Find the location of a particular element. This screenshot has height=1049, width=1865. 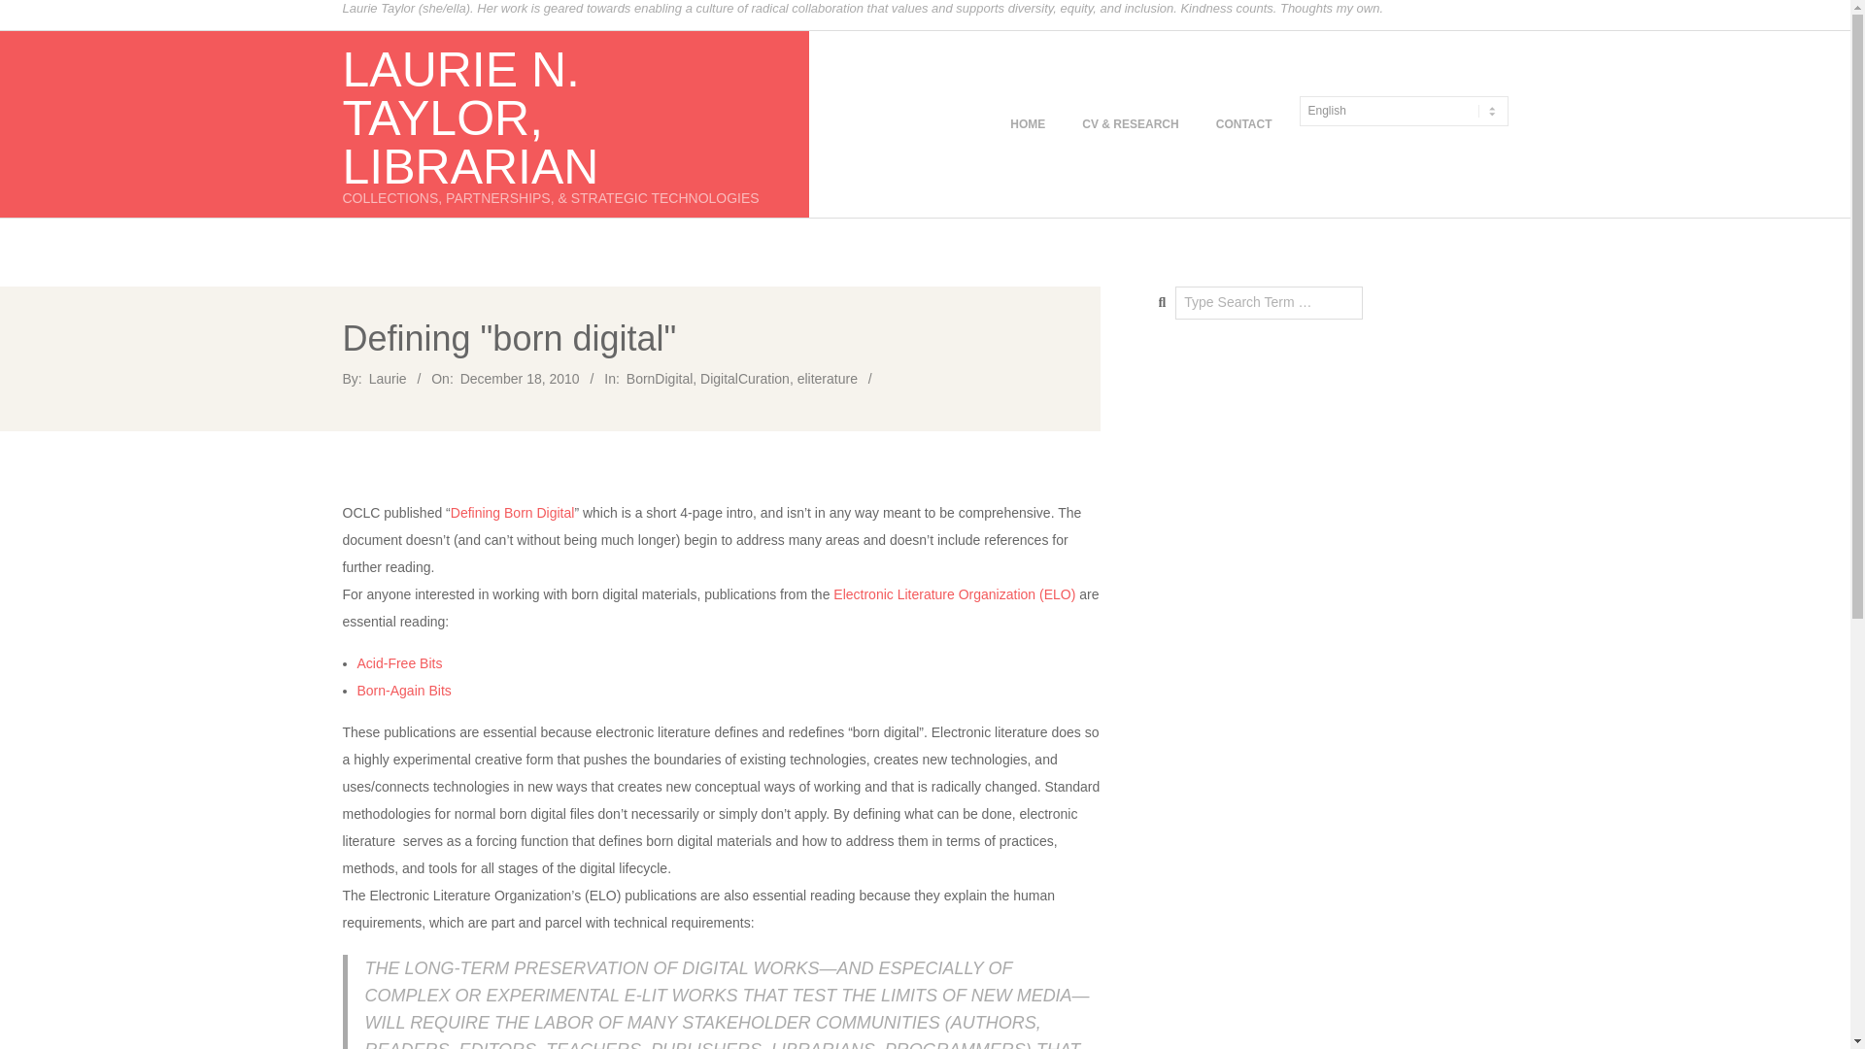

LAURIE N. TAYLOR, LIBRARIAN is located at coordinates (470, 118).